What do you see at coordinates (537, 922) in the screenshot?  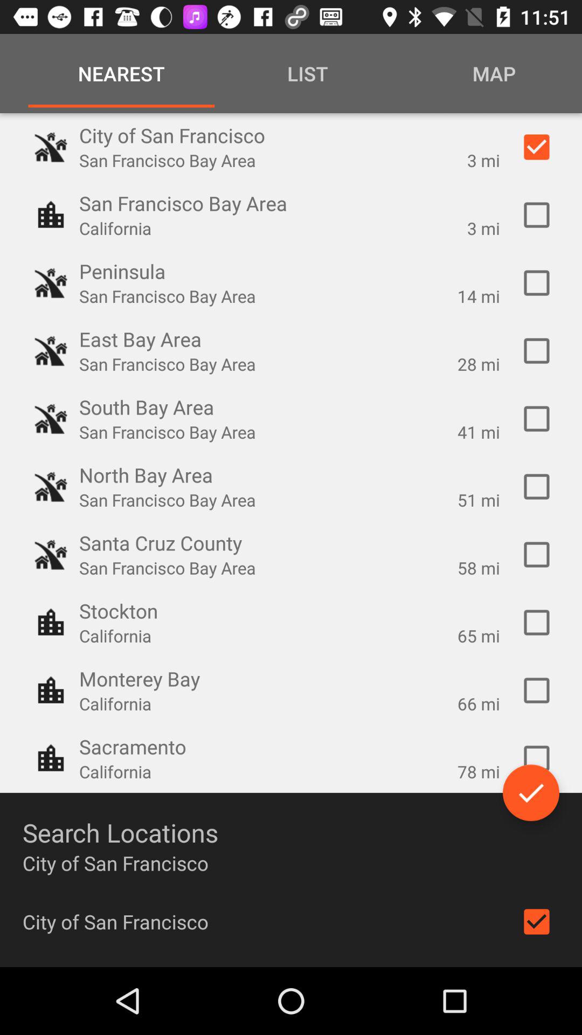 I see `check or uncheck the city` at bounding box center [537, 922].